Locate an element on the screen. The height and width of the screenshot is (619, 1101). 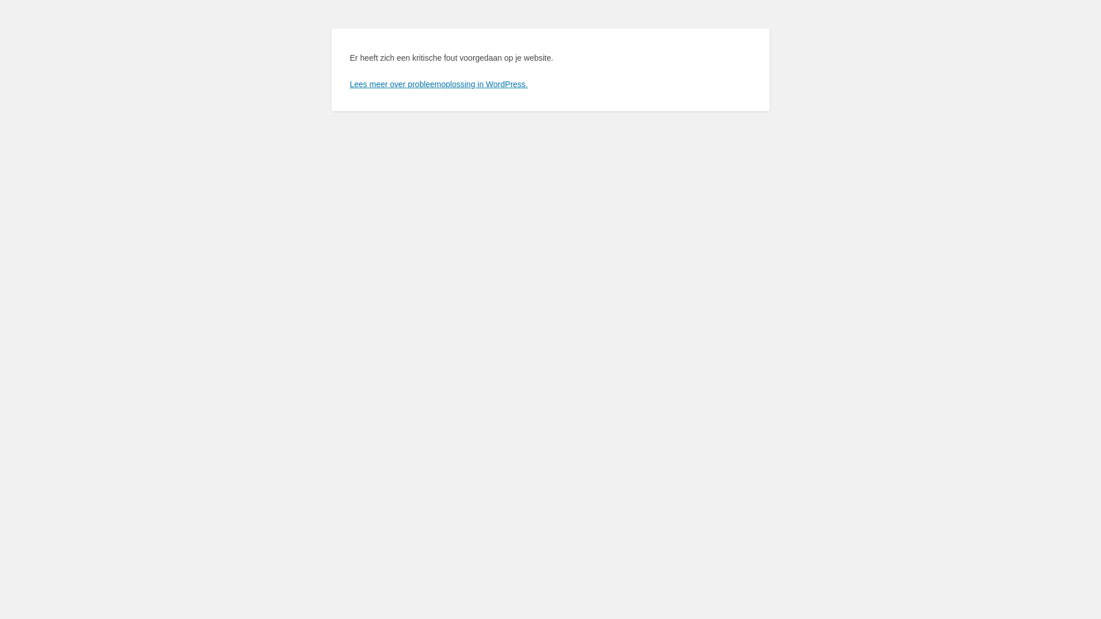
Lees meer over probleemoplossing in WordPress. is located at coordinates (439, 84).